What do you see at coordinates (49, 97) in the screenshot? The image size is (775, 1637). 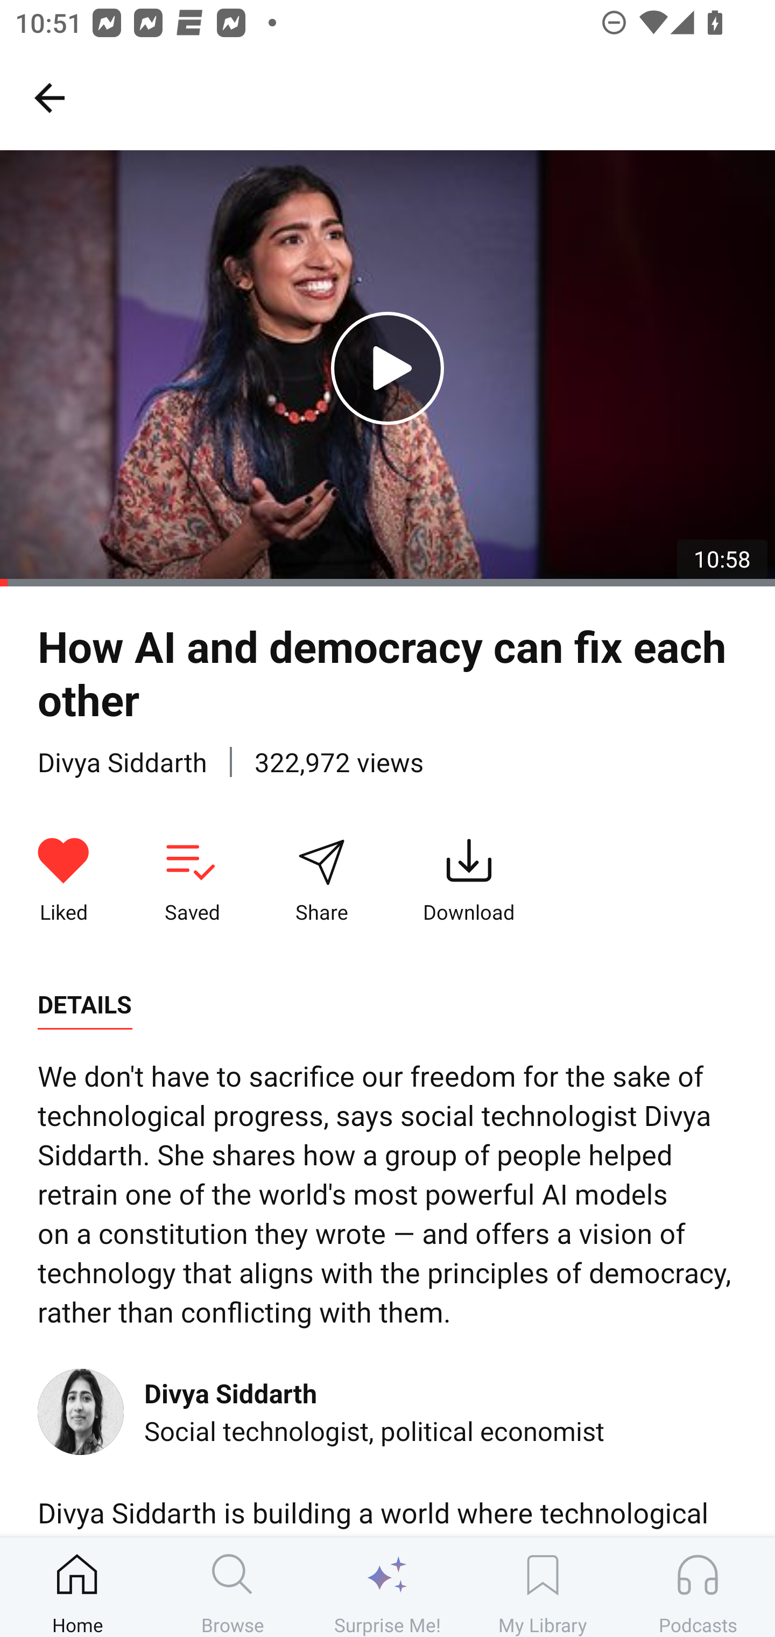 I see `Home, back` at bounding box center [49, 97].